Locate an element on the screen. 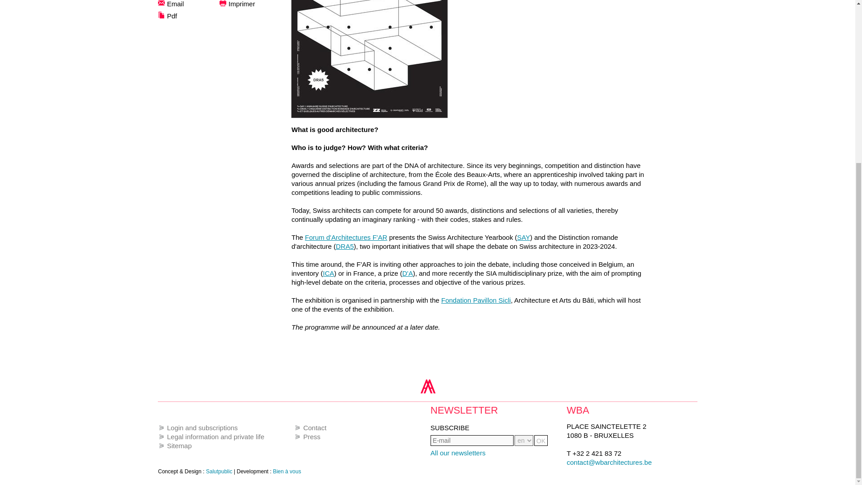  Imprimer is located at coordinates (458, 453).